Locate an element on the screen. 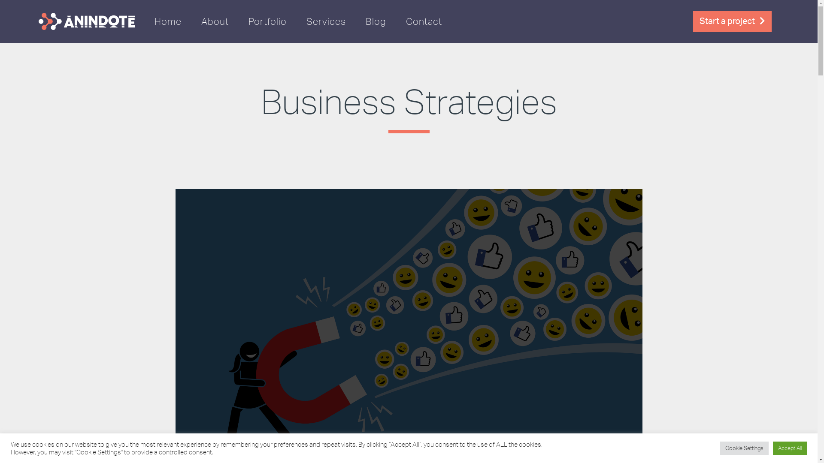 The height and width of the screenshot is (463, 824). Services is located at coordinates (326, 21).